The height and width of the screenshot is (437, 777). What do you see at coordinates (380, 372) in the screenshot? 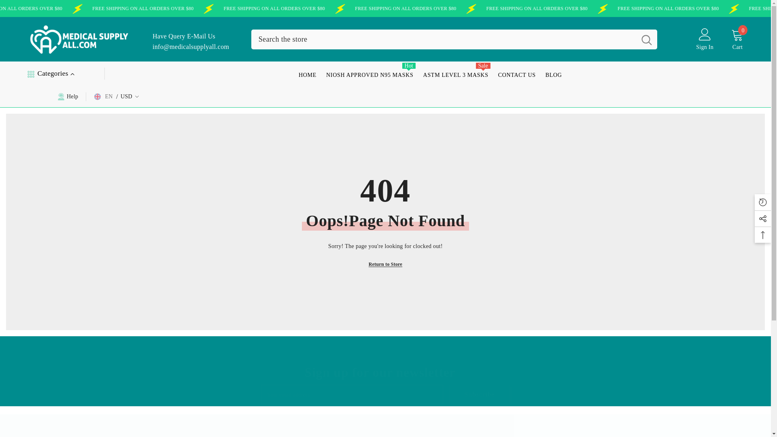
I see `Sign up for our newsletter` at bounding box center [380, 372].